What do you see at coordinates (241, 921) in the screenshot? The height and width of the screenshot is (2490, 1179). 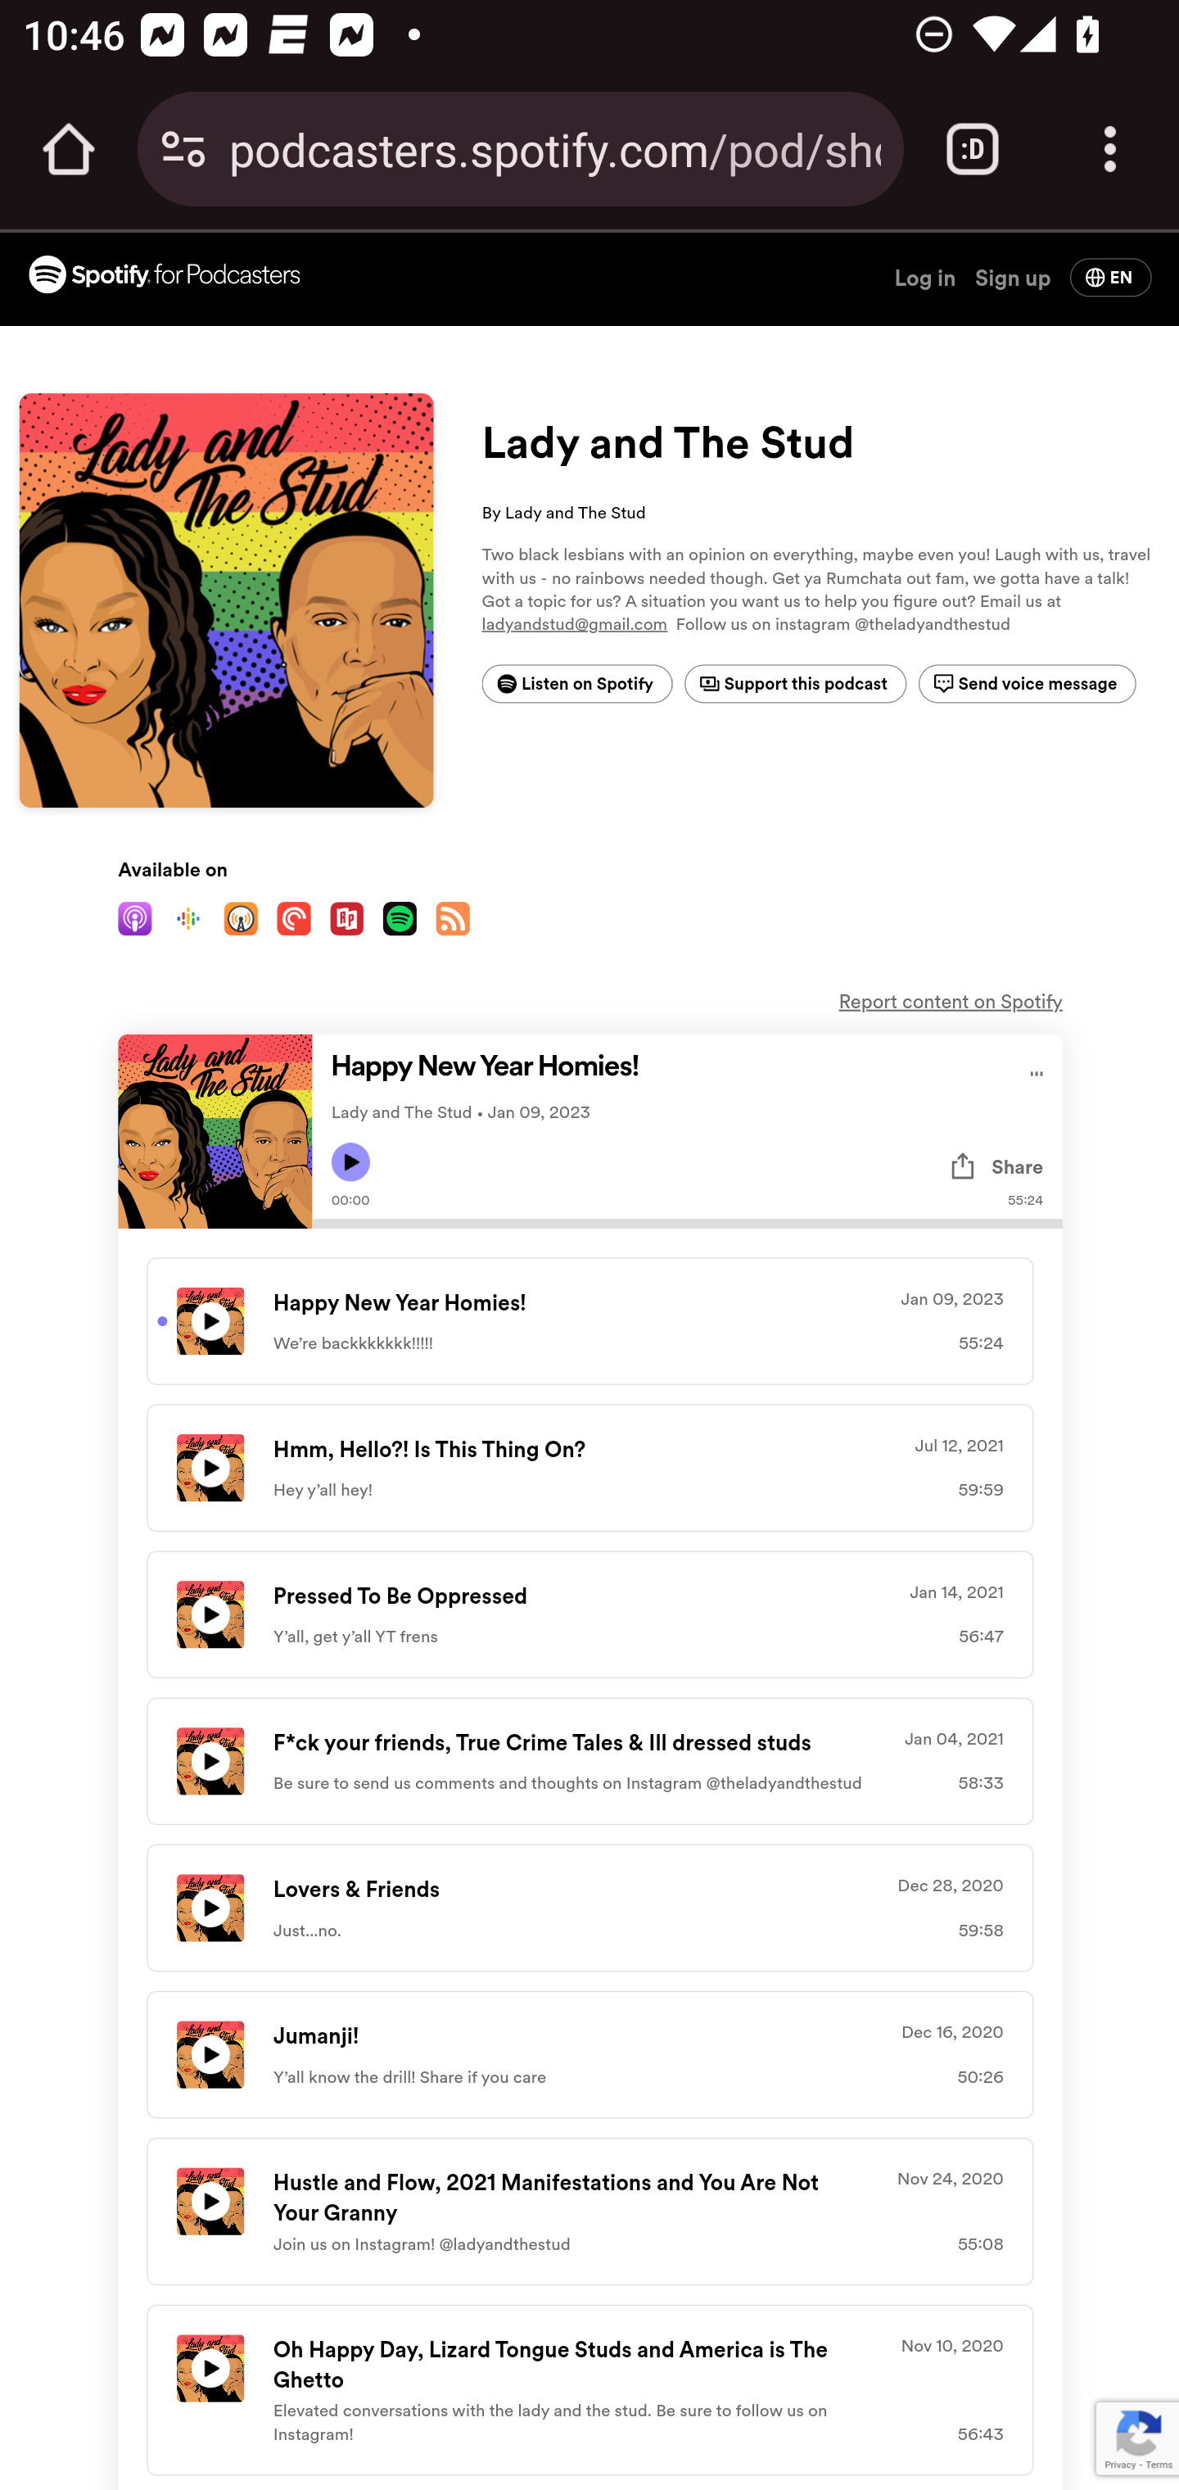 I see `Overcast Logo` at bounding box center [241, 921].